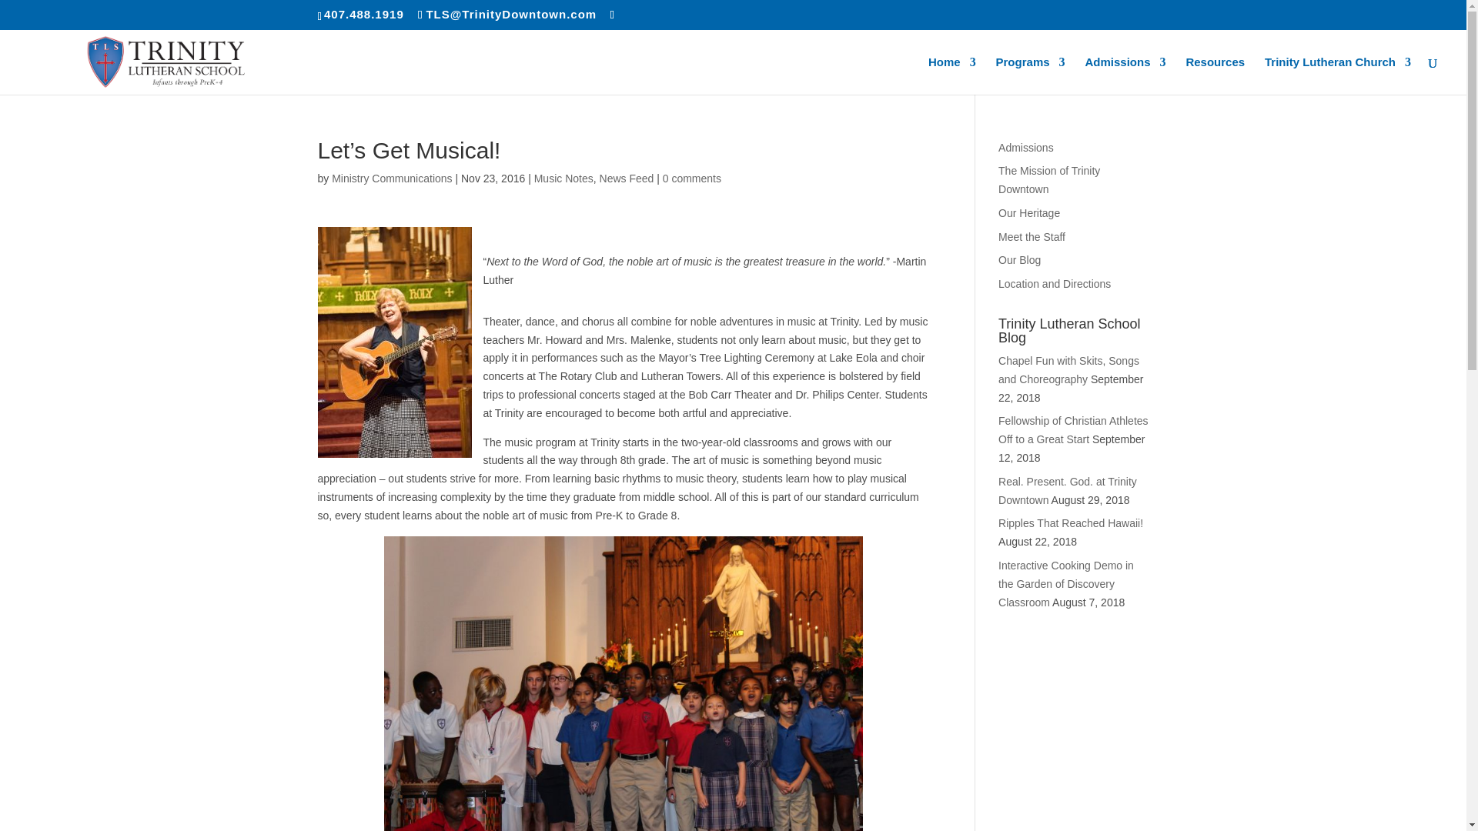 This screenshot has height=831, width=1478. I want to click on Admissions, so click(1125, 75).